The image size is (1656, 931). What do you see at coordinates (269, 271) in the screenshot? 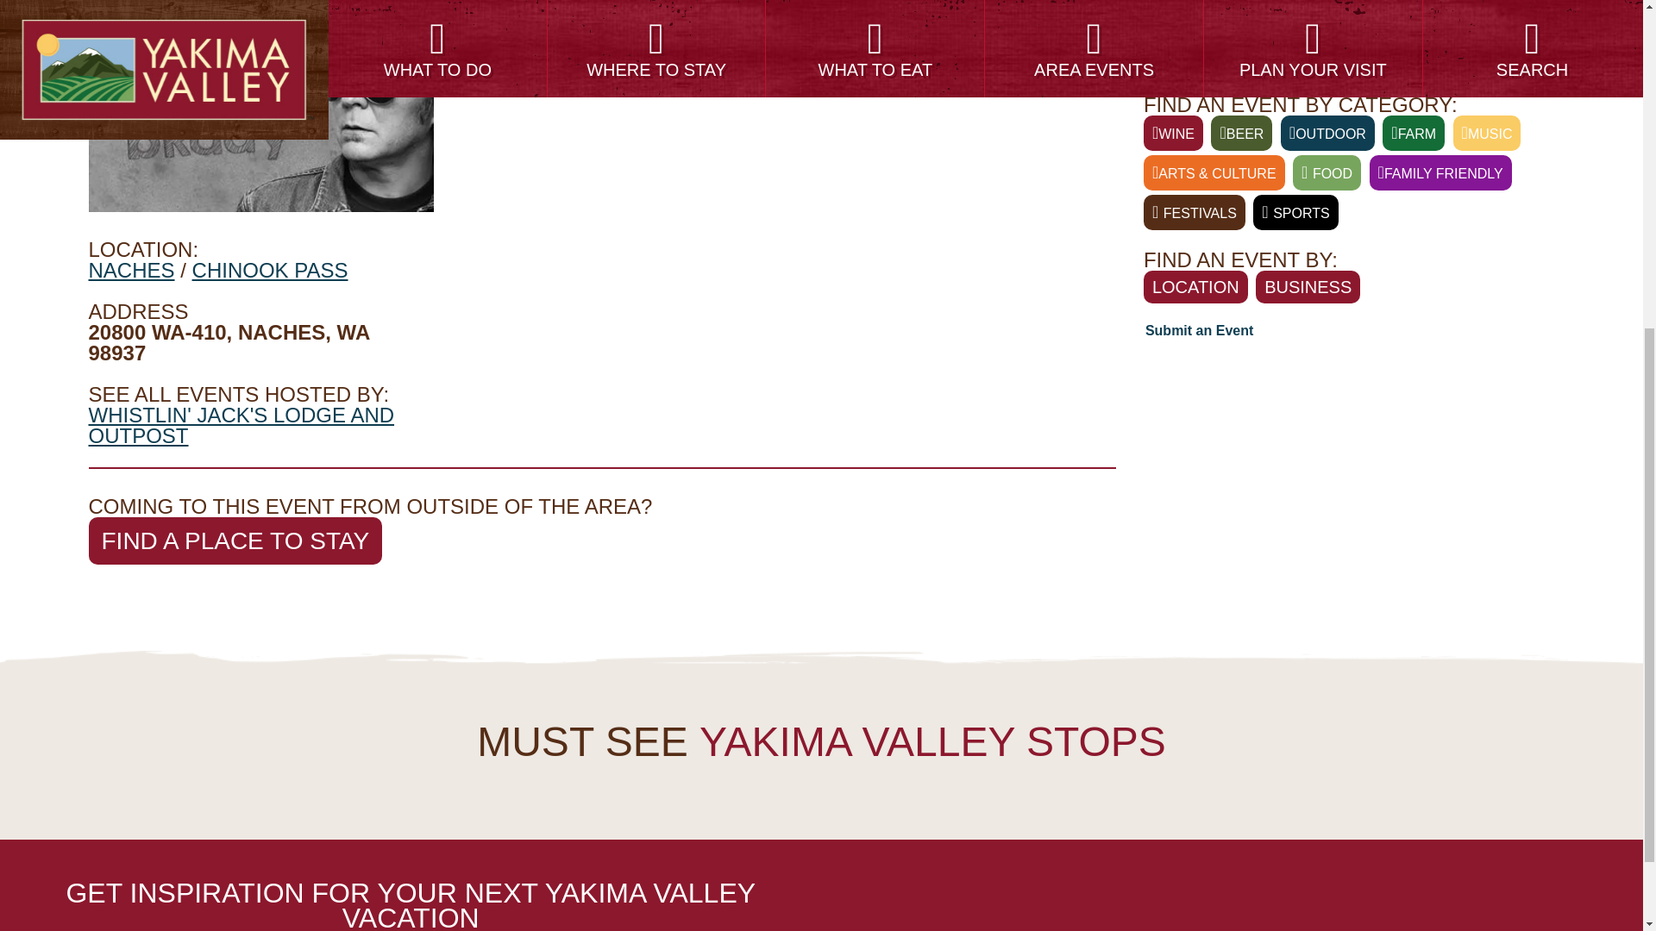
I see `CHINOOK PASS` at bounding box center [269, 271].